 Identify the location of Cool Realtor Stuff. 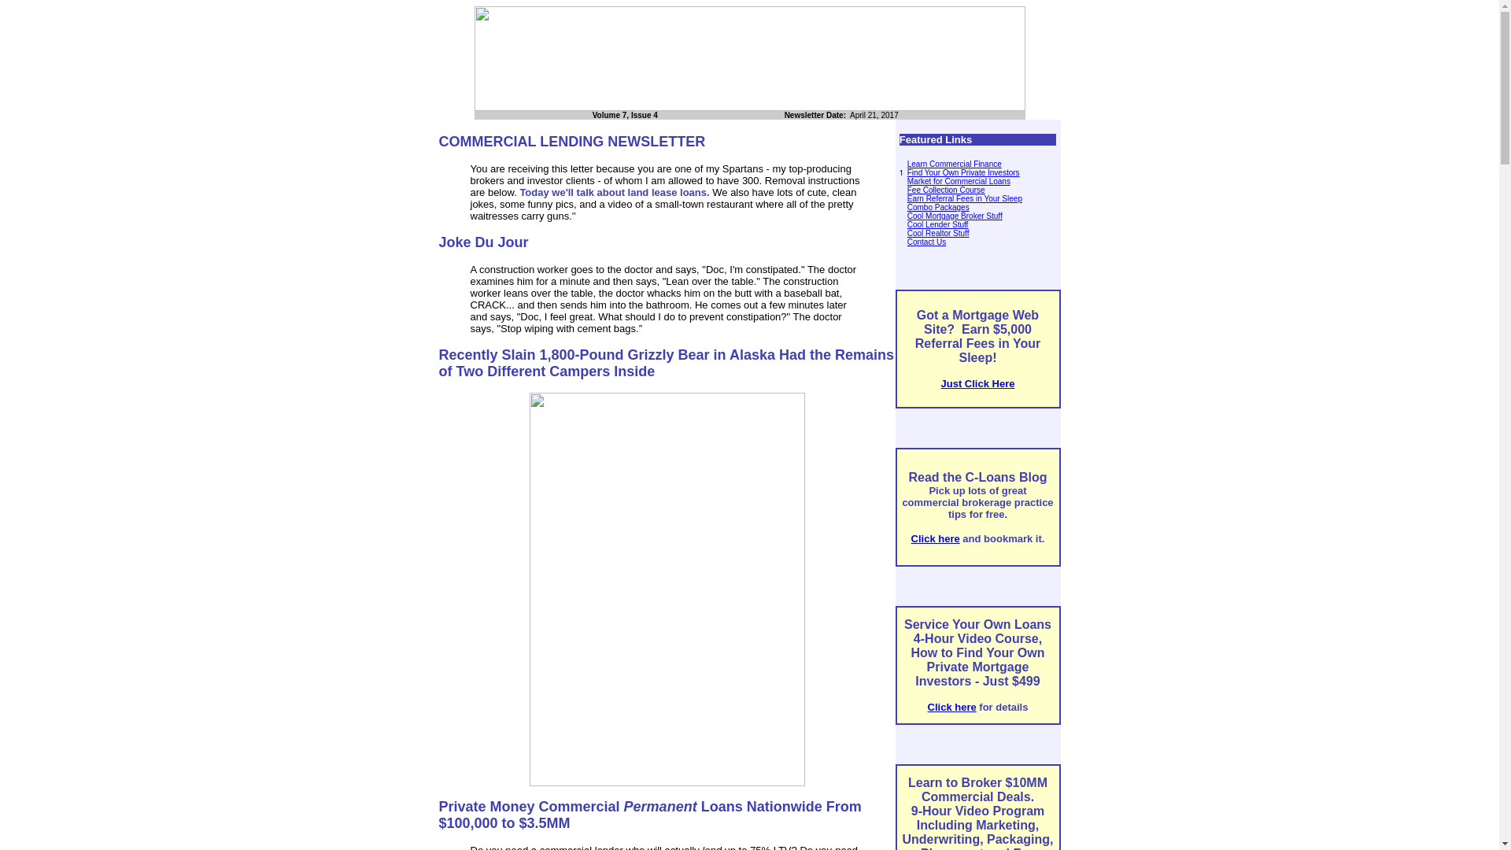
(938, 233).